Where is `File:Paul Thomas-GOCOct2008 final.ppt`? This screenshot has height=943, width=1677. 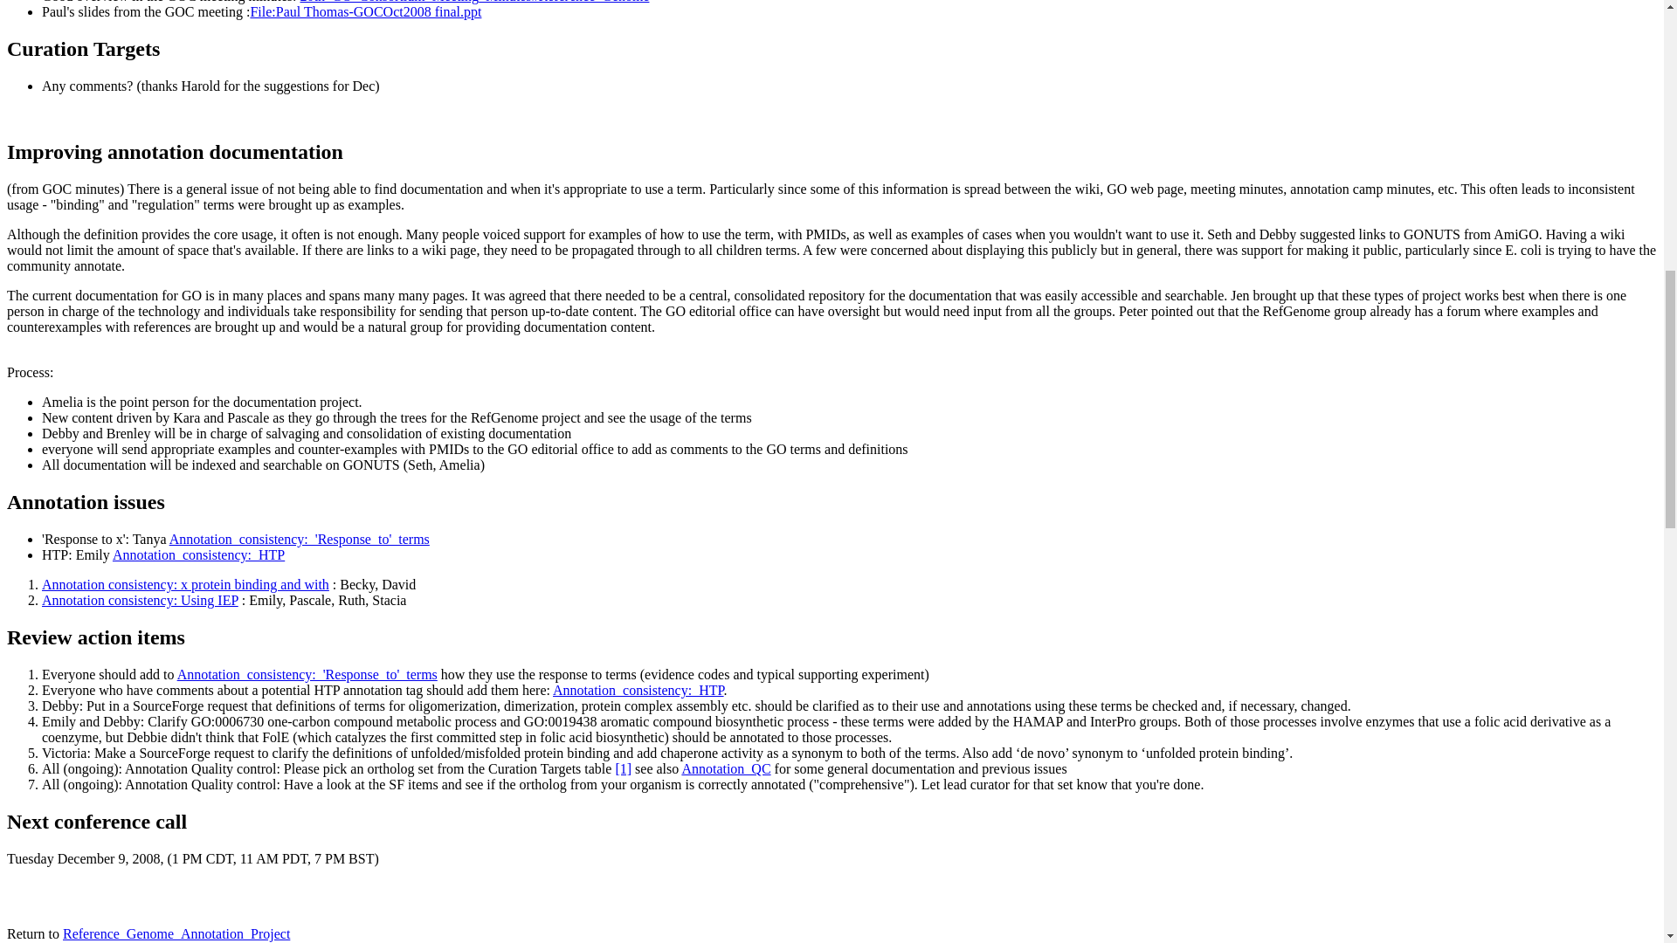
File:Paul Thomas-GOCOct2008 final.ppt is located at coordinates (365, 11).